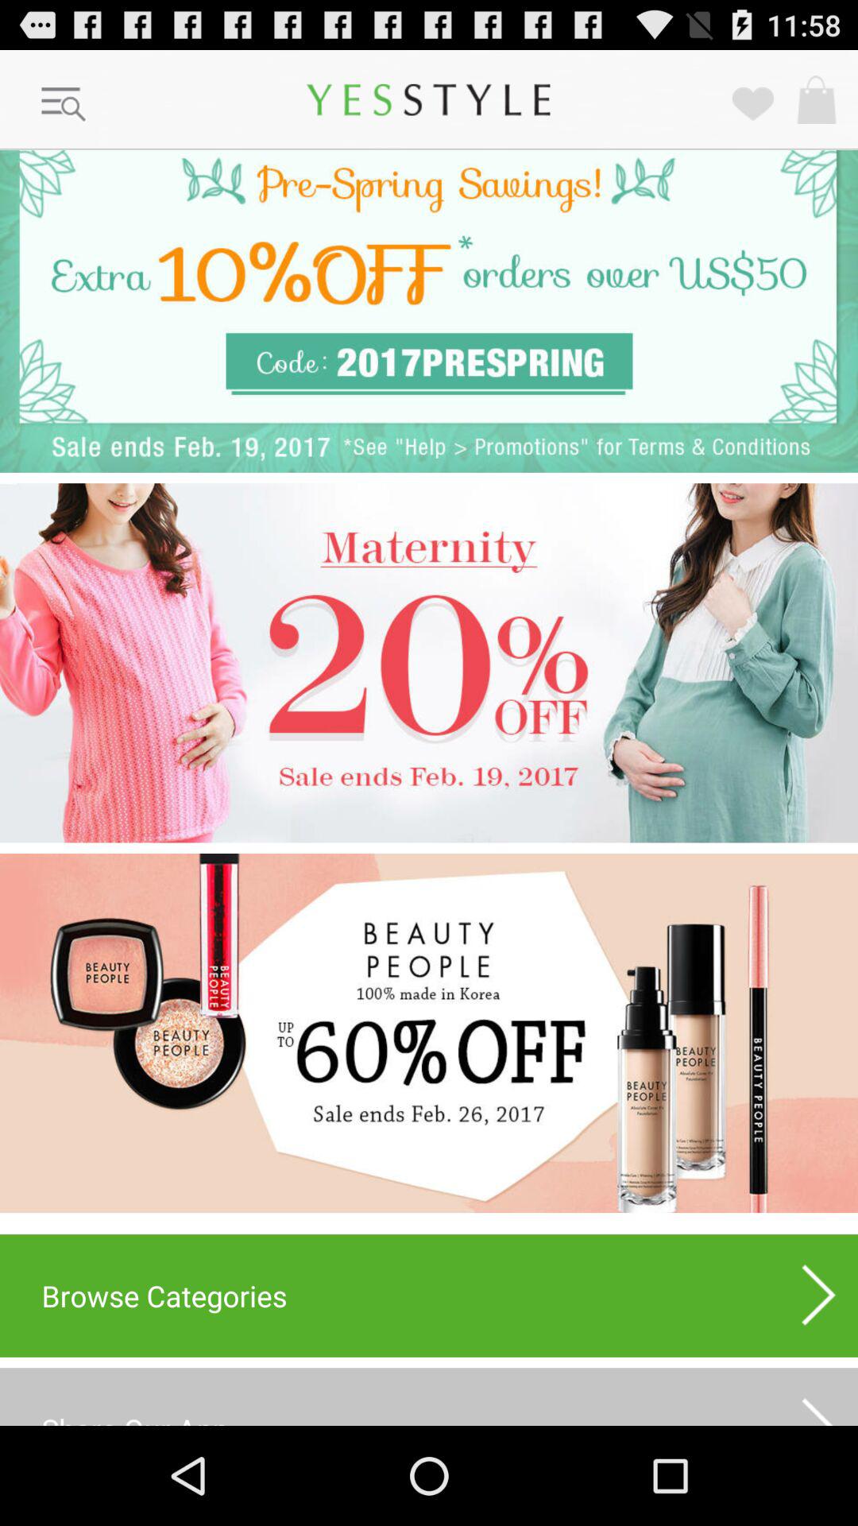  What do you see at coordinates (64, 105) in the screenshot?
I see `go to menu` at bounding box center [64, 105].